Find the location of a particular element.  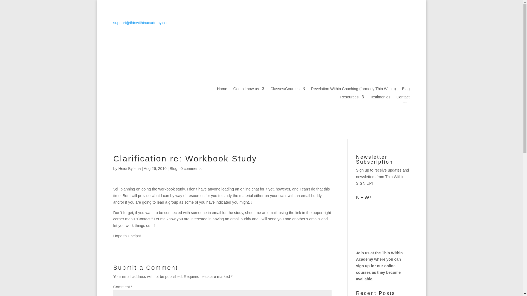

Blog is located at coordinates (173, 168).